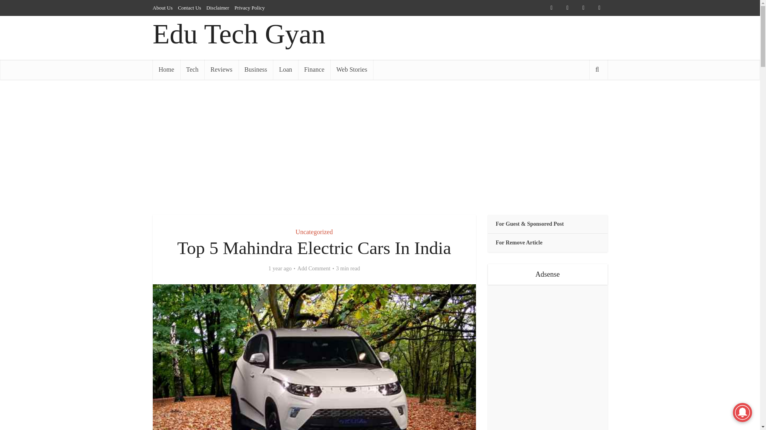 This screenshot has height=430, width=766. I want to click on Home, so click(166, 69).